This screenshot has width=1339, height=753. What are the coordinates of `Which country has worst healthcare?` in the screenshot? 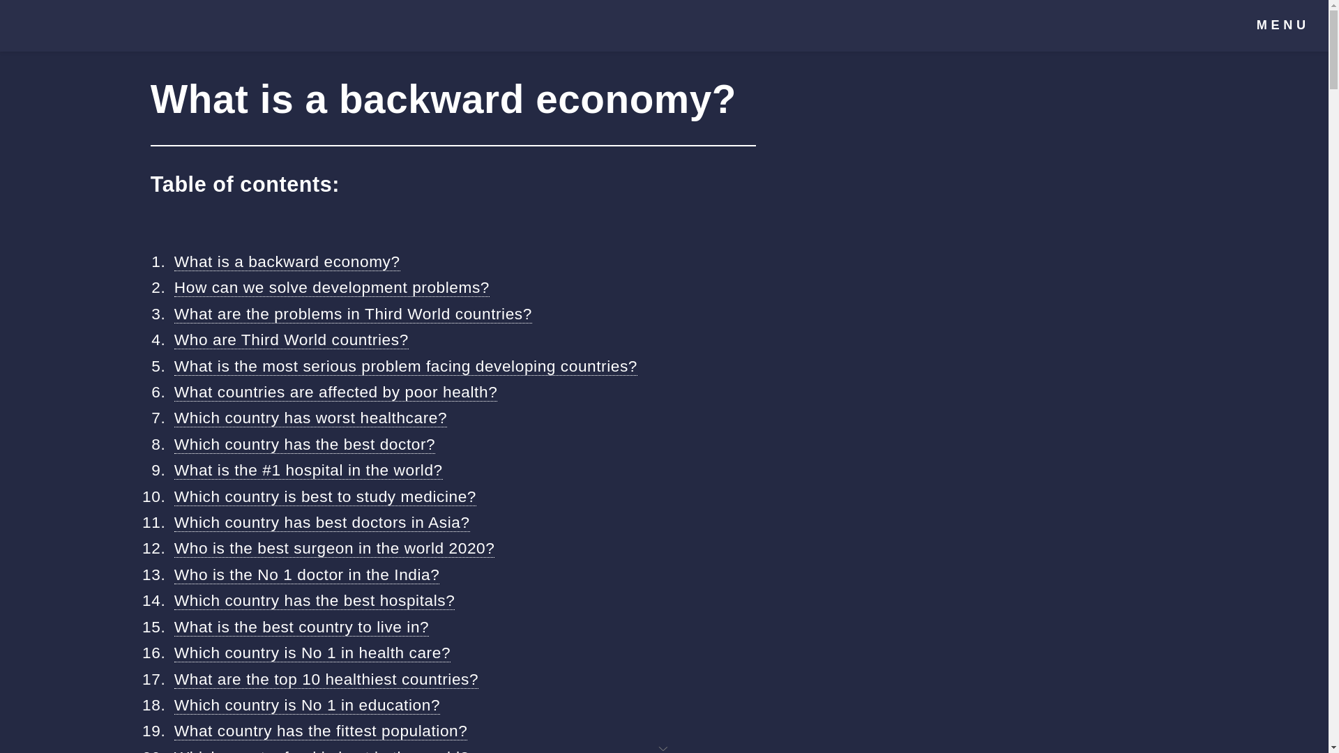 It's located at (310, 418).